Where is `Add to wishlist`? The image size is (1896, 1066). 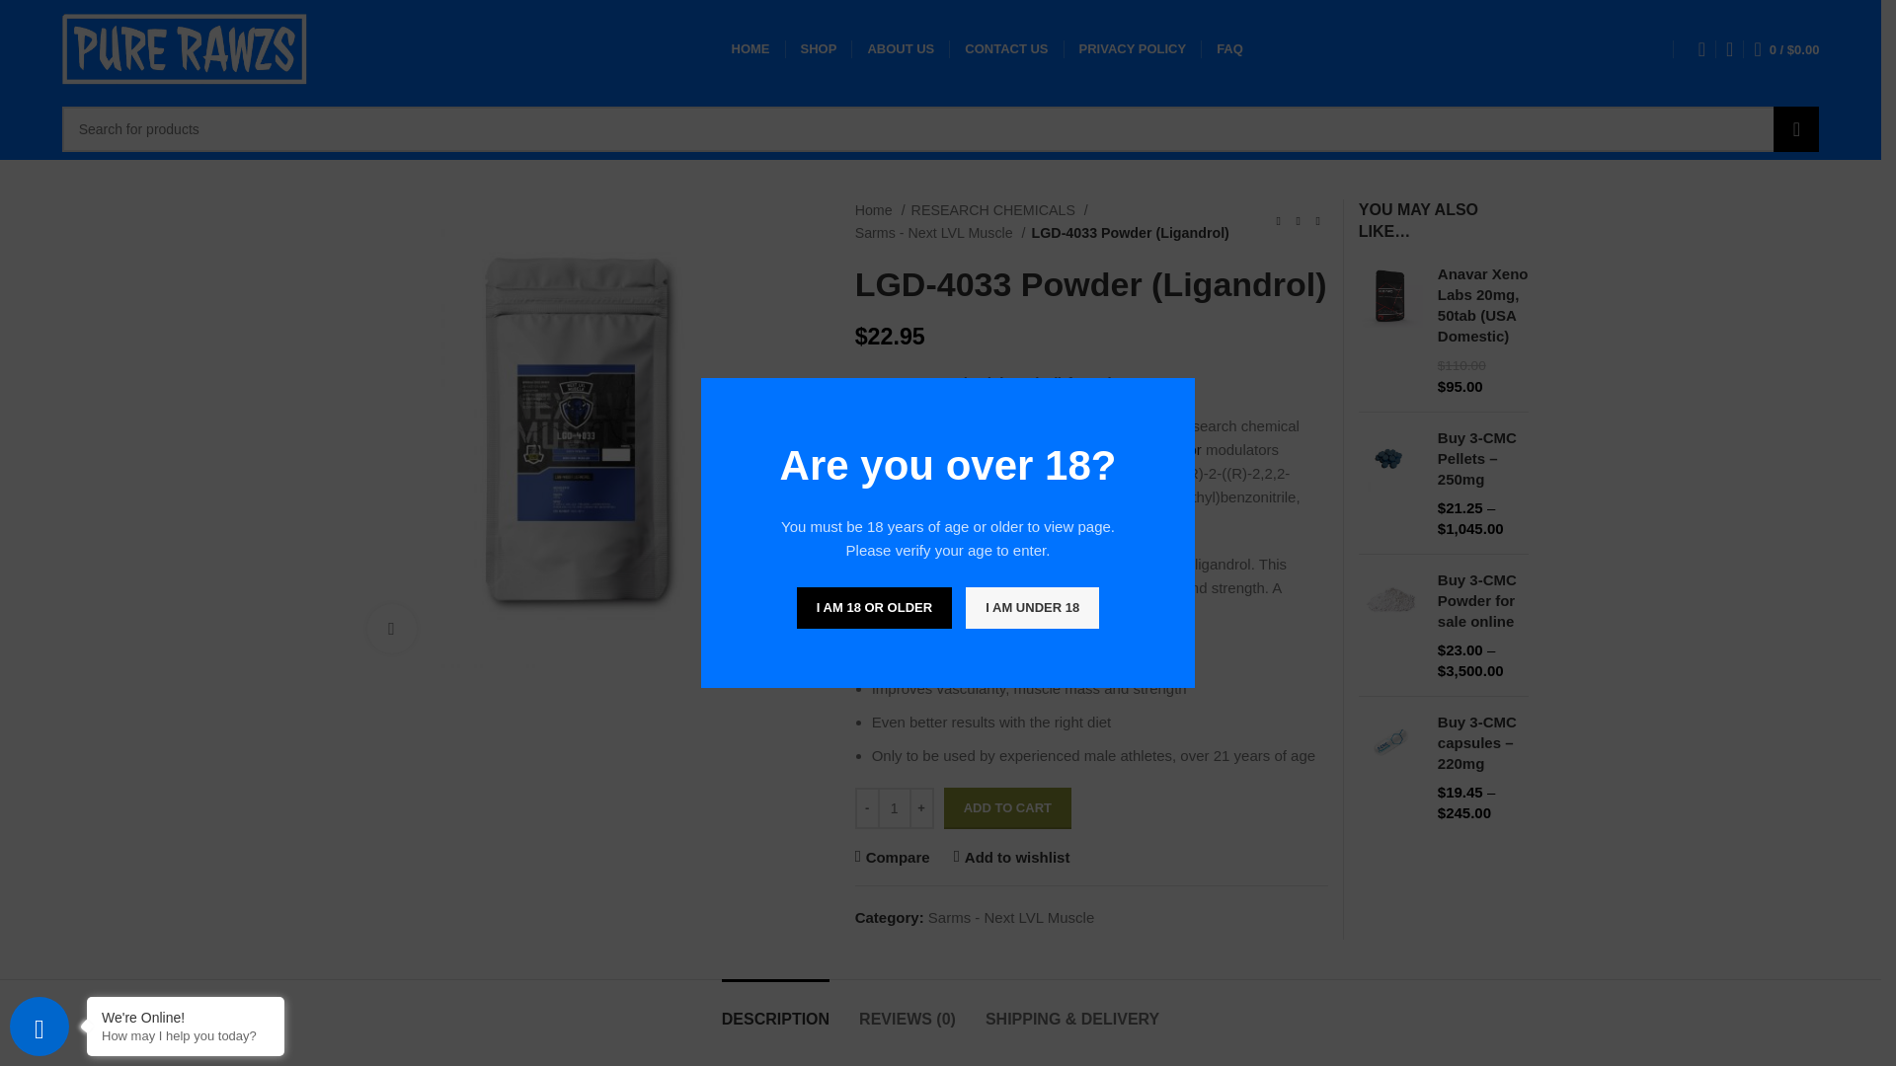
Add to wishlist is located at coordinates (1011, 857).